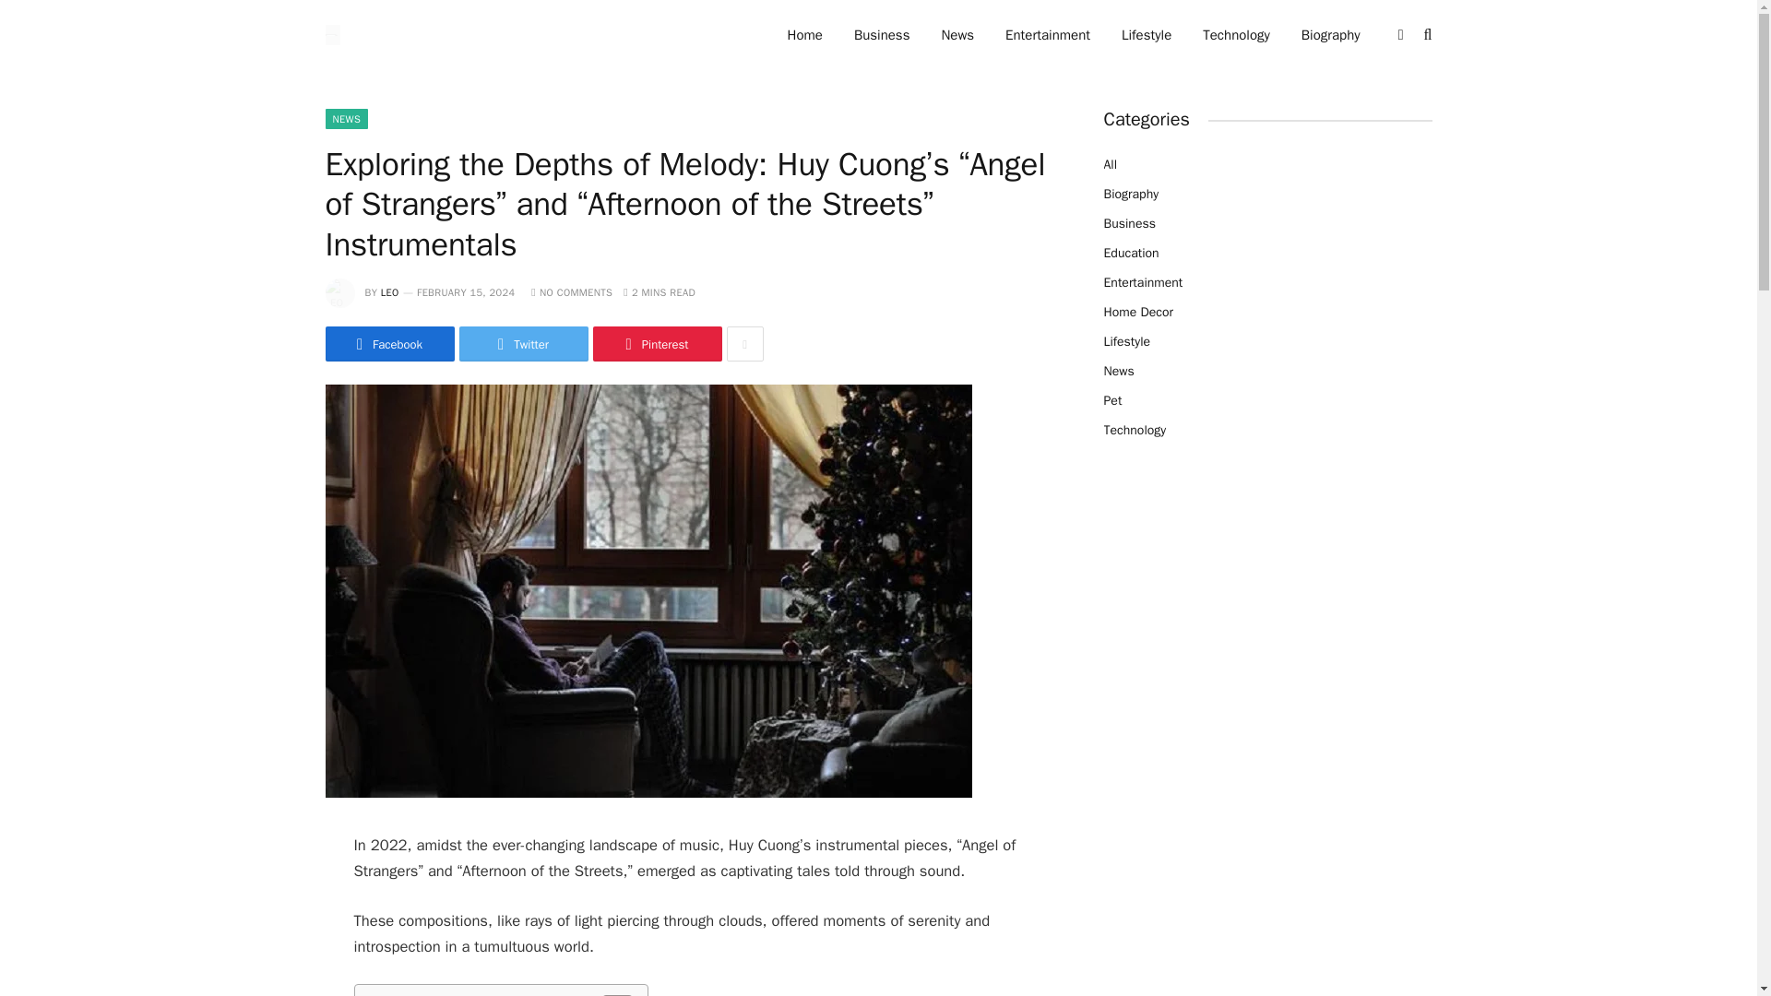 Image resolution: width=1771 pixels, height=996 pixels. I want to click on LEO, so click(389, 291).